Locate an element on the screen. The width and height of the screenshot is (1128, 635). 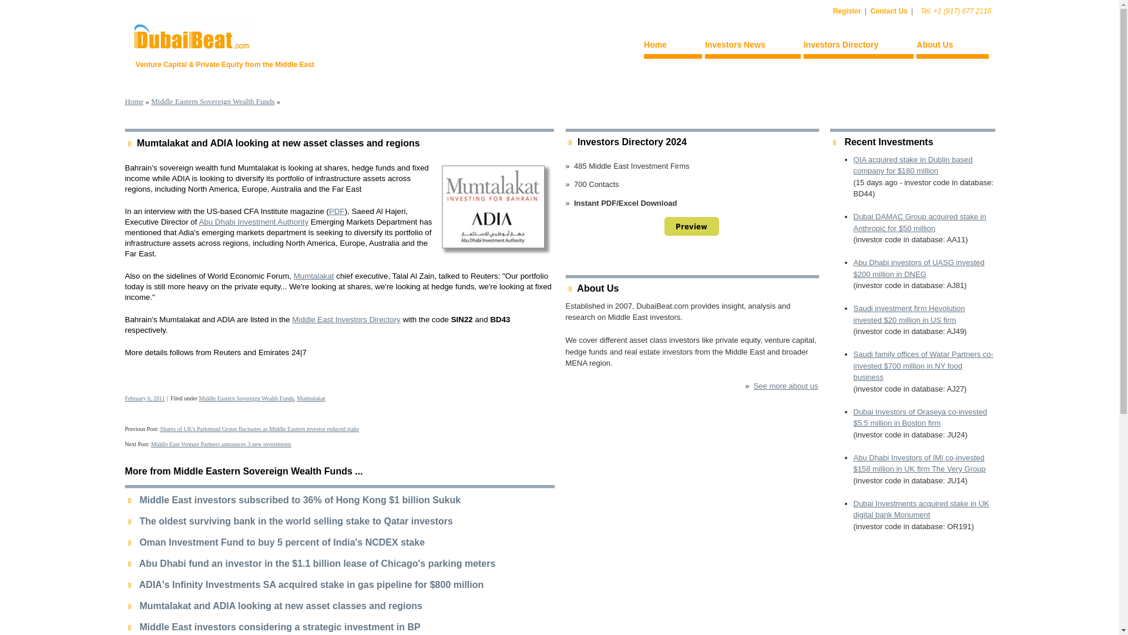
Contact Us is located at coordinates (888, 11).